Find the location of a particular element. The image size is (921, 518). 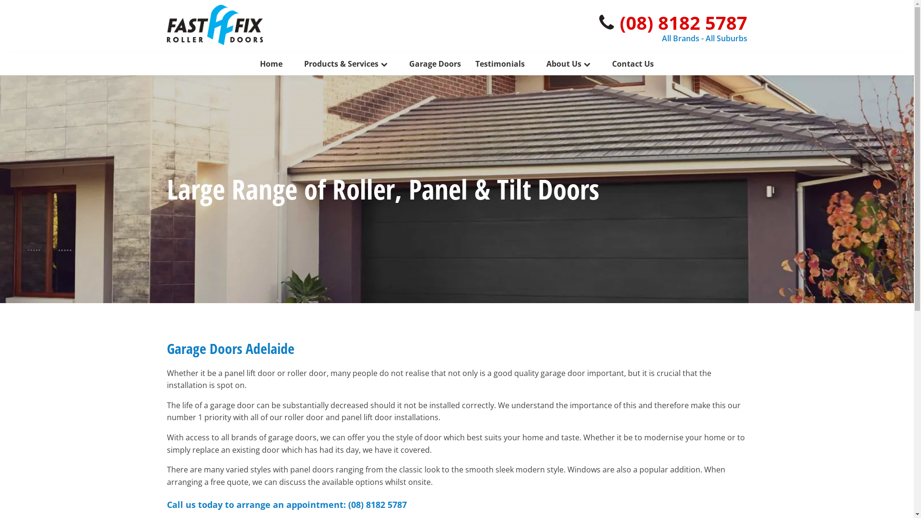

Garage Doors is located at coordinates (435, 64).